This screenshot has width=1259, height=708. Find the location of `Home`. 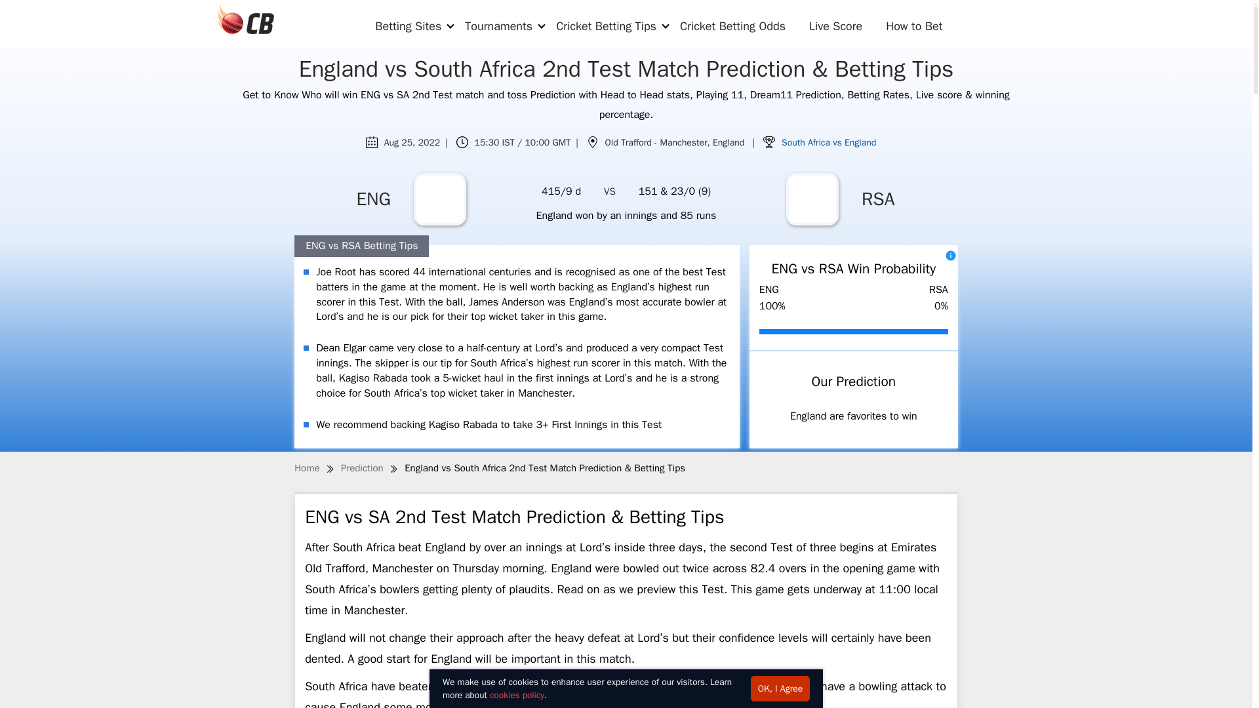

Home is located at coordinates (307, 468).